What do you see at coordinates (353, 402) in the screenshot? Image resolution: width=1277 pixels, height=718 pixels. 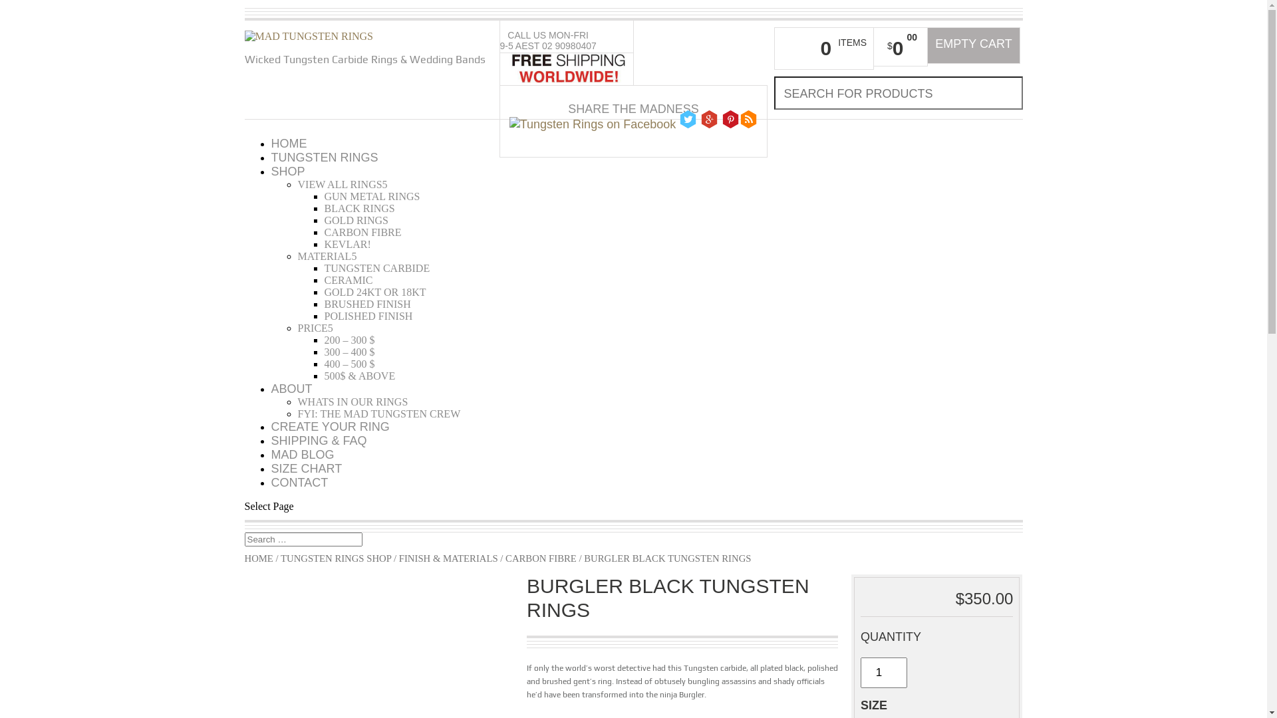 I see `WHATS IN OUR RINGS` at bounding box center [353, 402].